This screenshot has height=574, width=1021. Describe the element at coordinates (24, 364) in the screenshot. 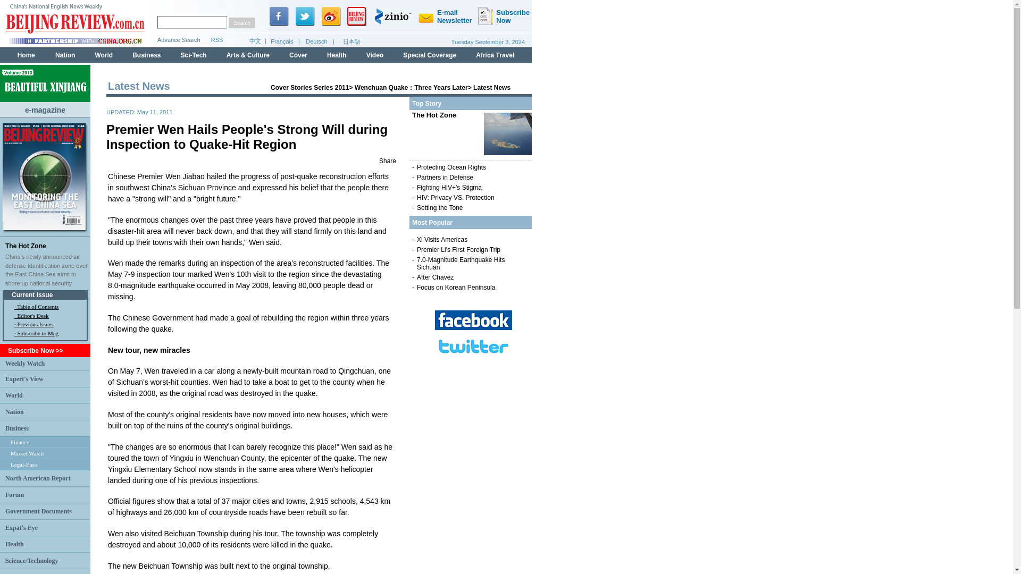

I see `Weekly Watch` at that location.